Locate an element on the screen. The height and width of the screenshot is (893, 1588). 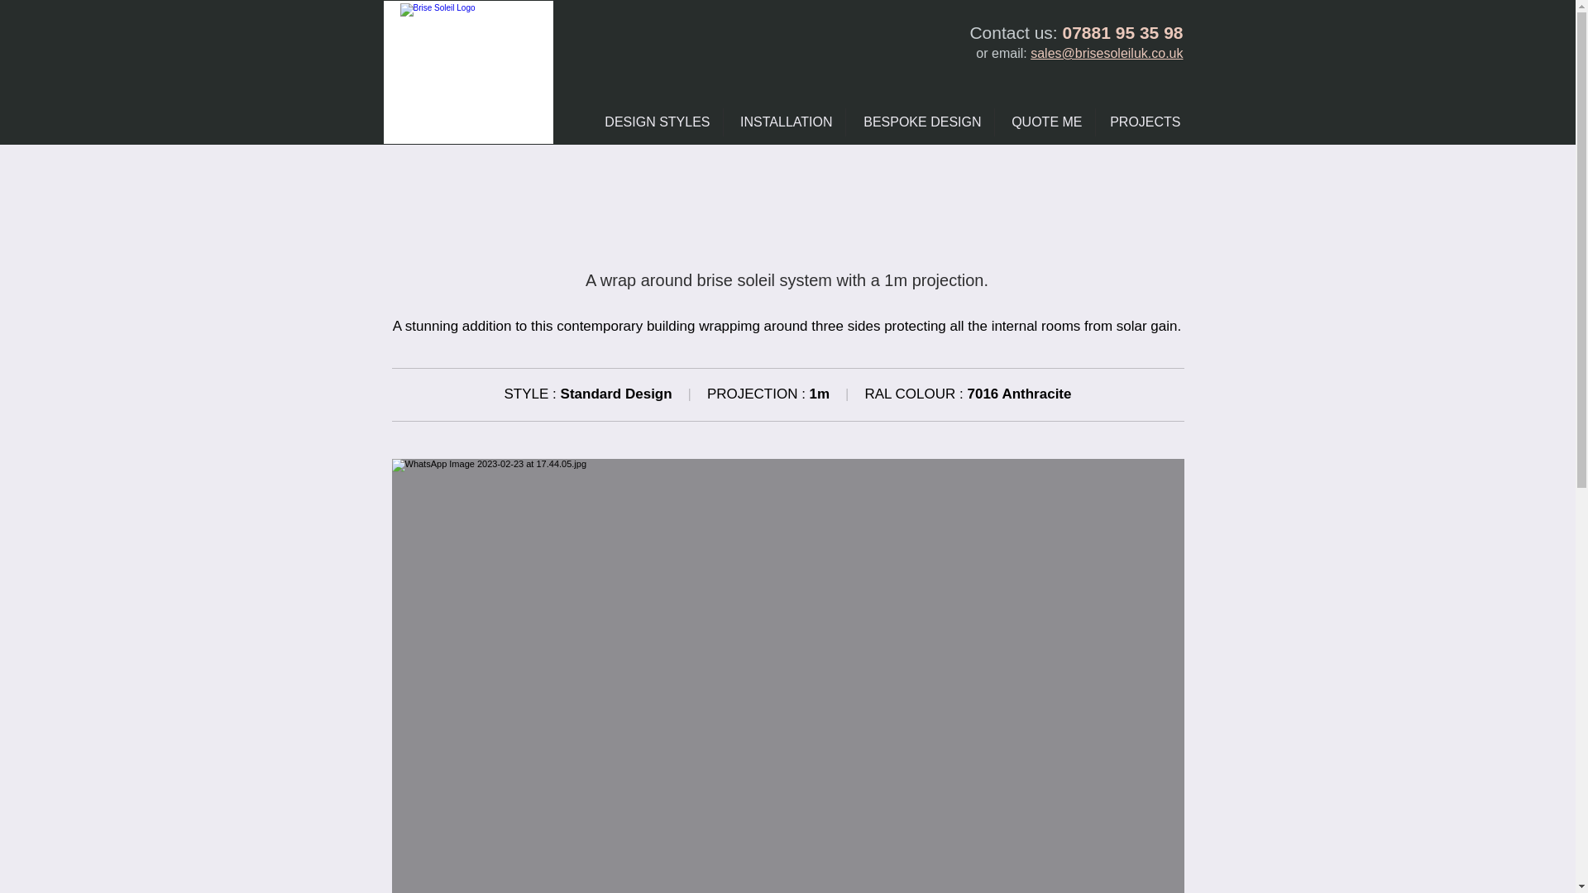
PROJECTS is located at coordinates (1143, 122).